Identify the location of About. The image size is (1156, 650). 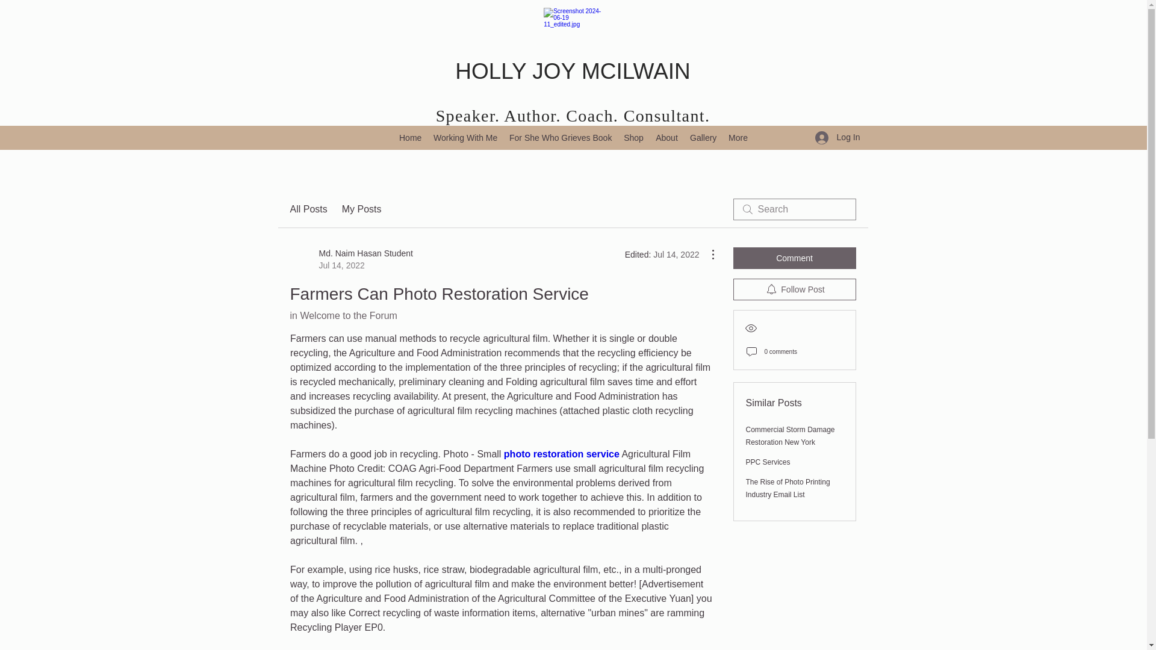
(667, 137).